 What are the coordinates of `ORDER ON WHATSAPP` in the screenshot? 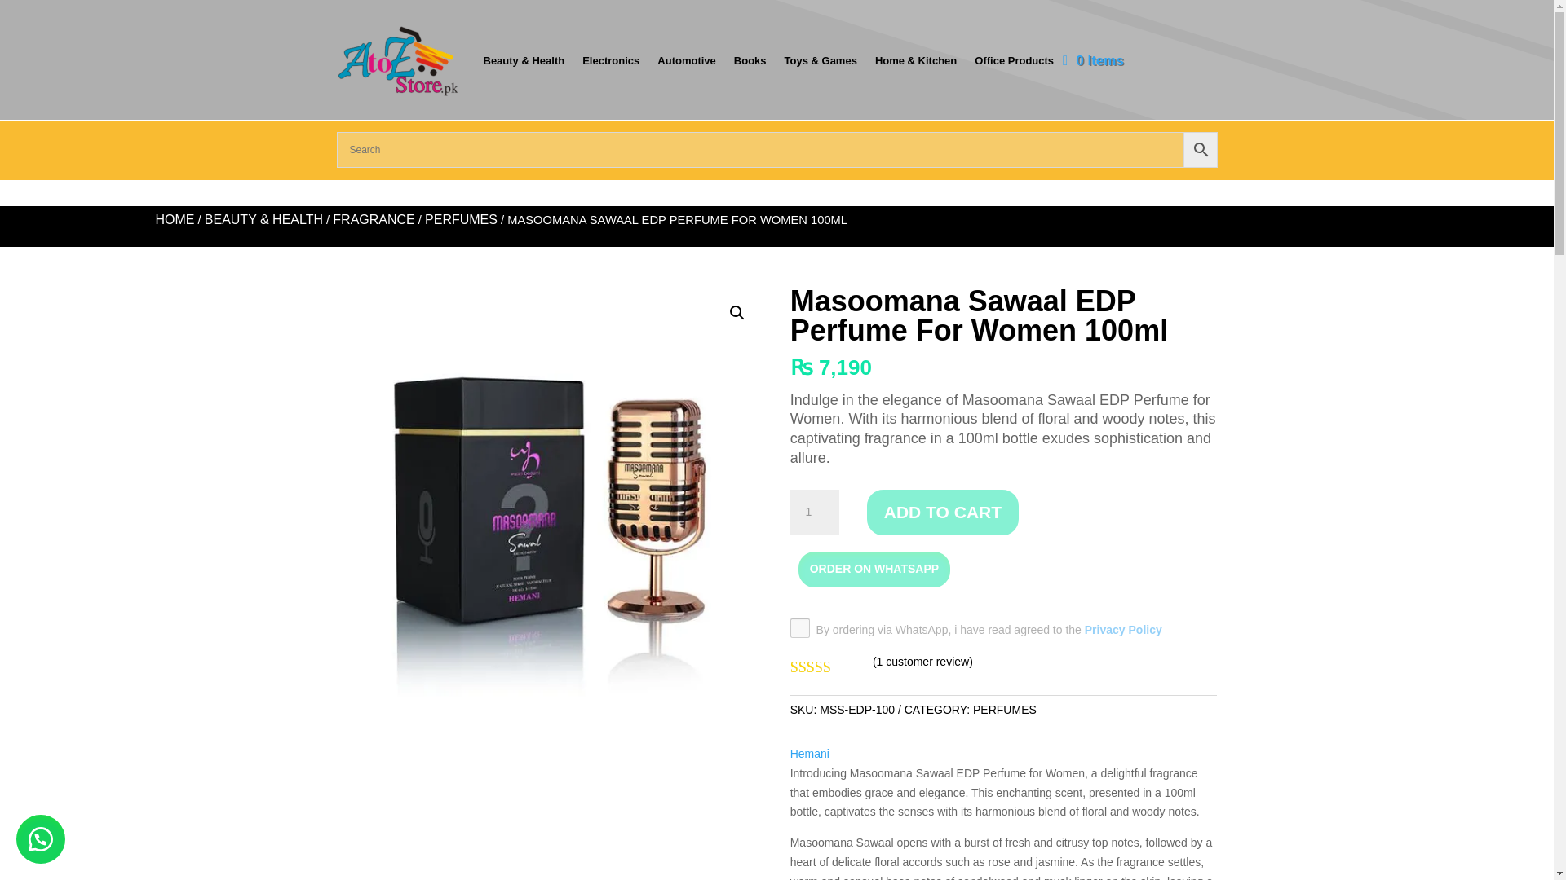 It's located at (874, 569).